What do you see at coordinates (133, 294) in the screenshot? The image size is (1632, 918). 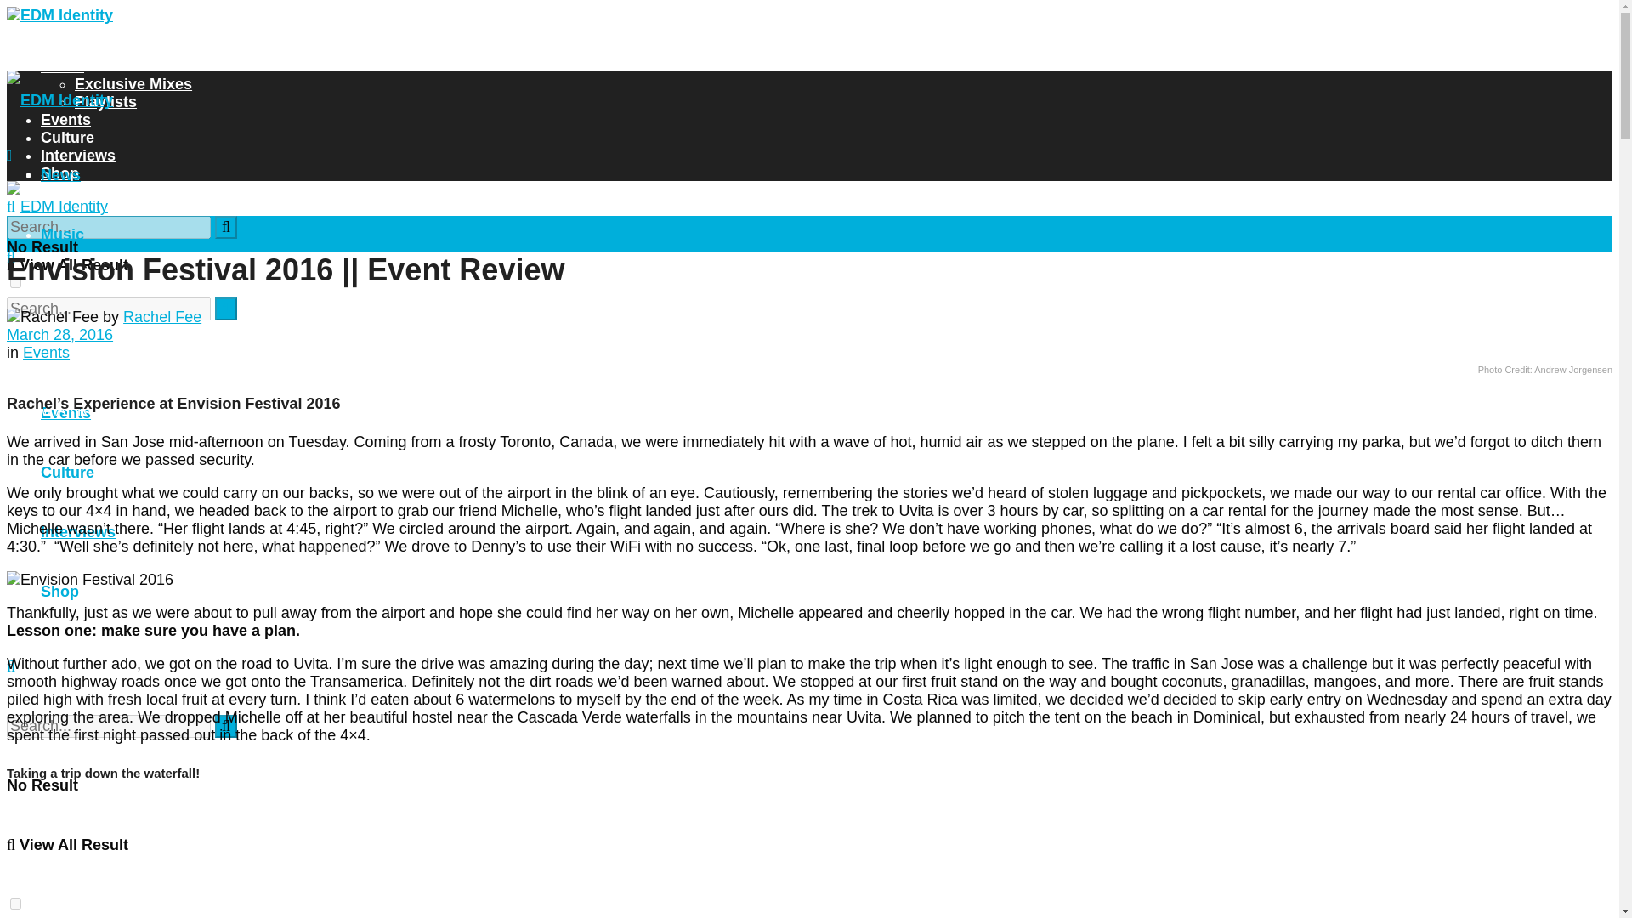 I see `Exclusive Mixes` at bounding box center [133, 294].